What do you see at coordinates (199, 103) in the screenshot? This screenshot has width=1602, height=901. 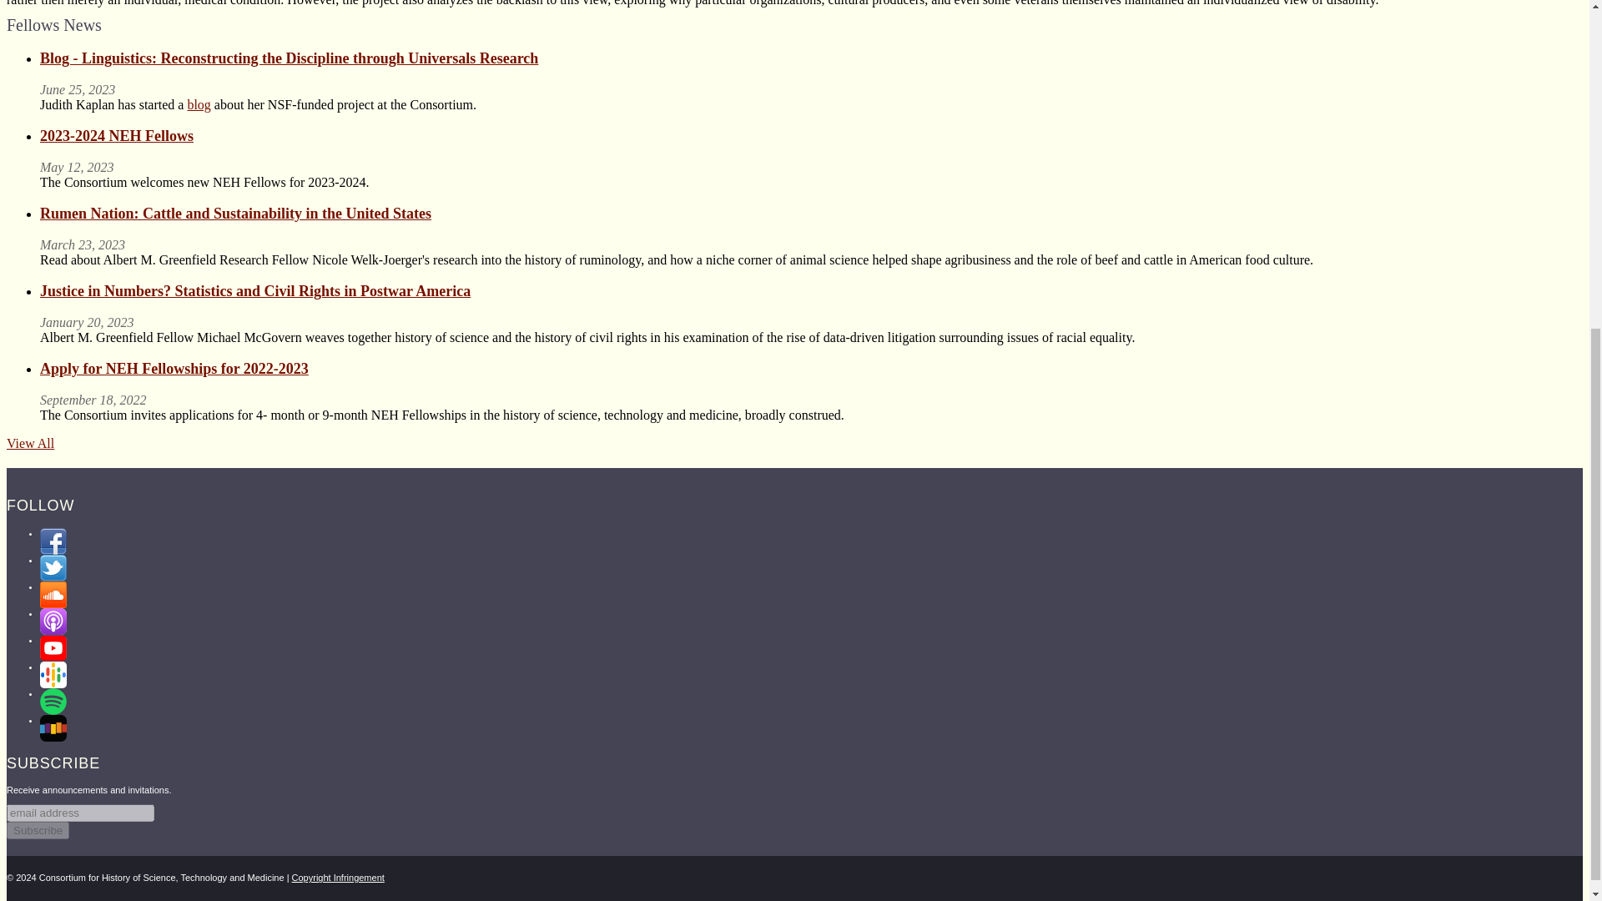 I see `blog` at bounding box center [199, 103].